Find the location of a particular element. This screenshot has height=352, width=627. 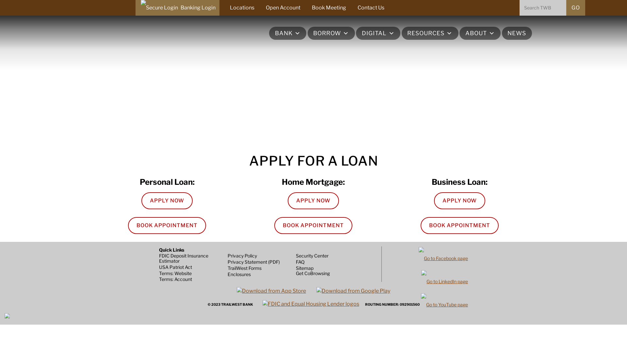

APPLY NOW is located at coordinates (460, 201).